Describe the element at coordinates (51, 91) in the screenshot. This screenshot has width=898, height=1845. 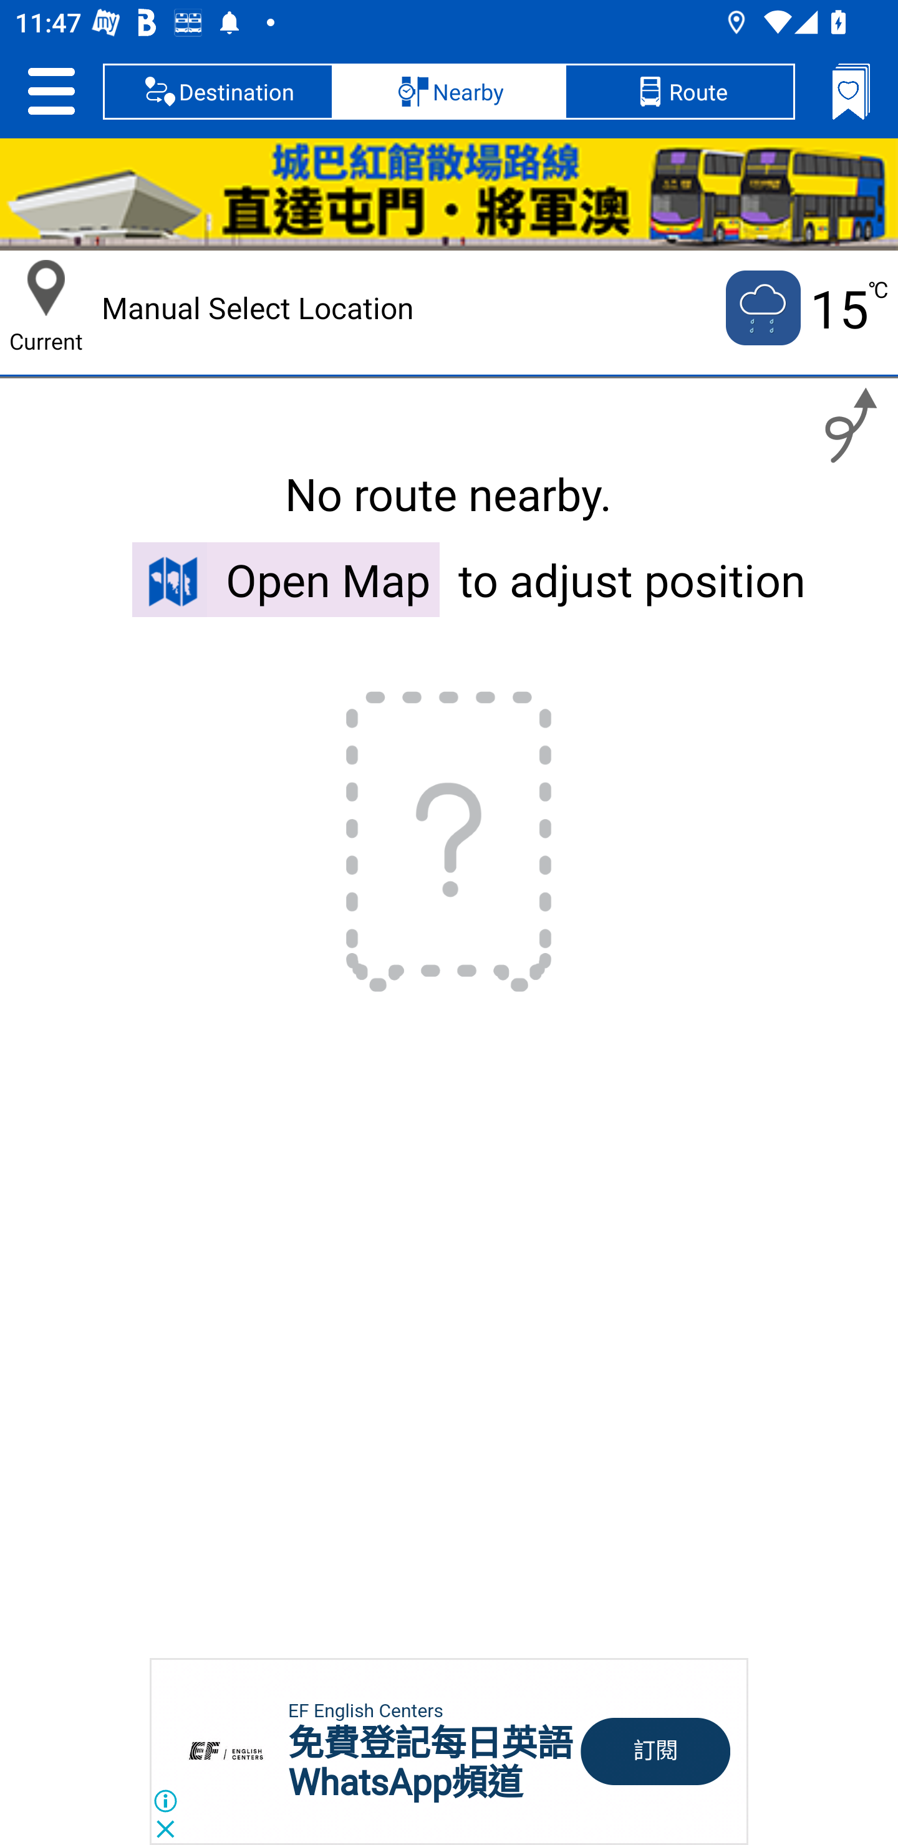
I see `Setting` at that location.